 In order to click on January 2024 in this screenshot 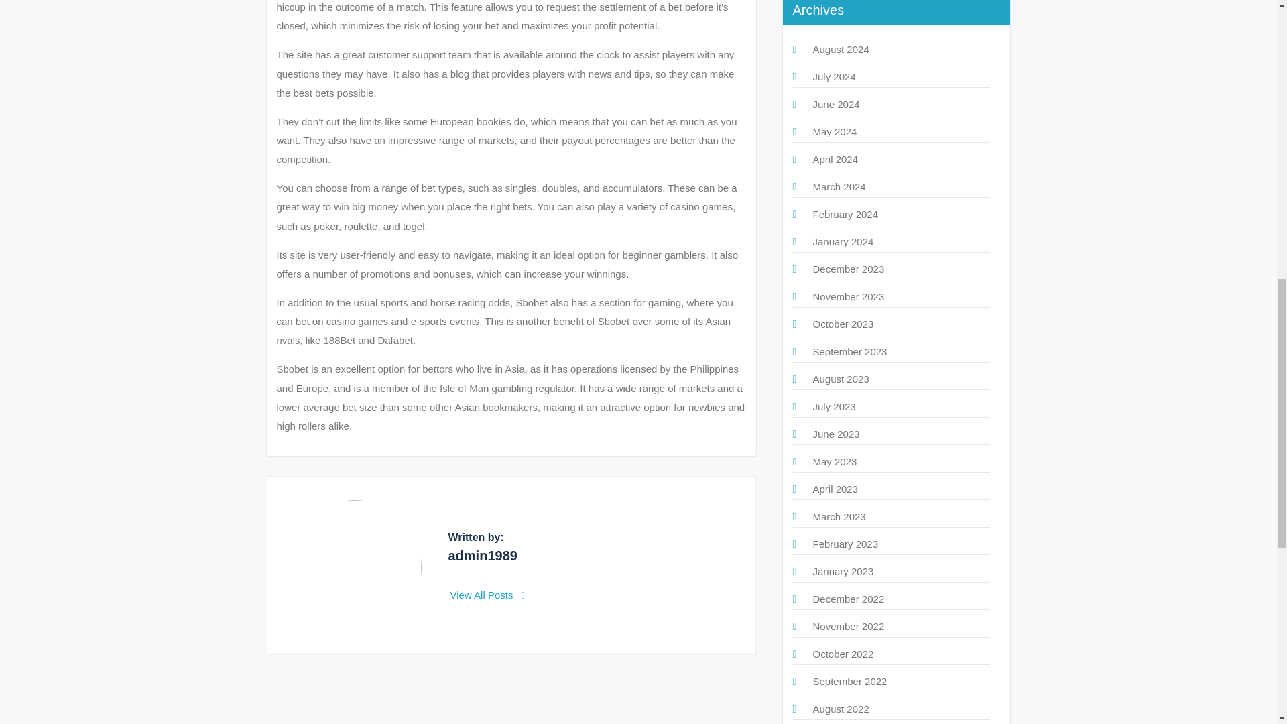, I will do `click(843, 241)`.